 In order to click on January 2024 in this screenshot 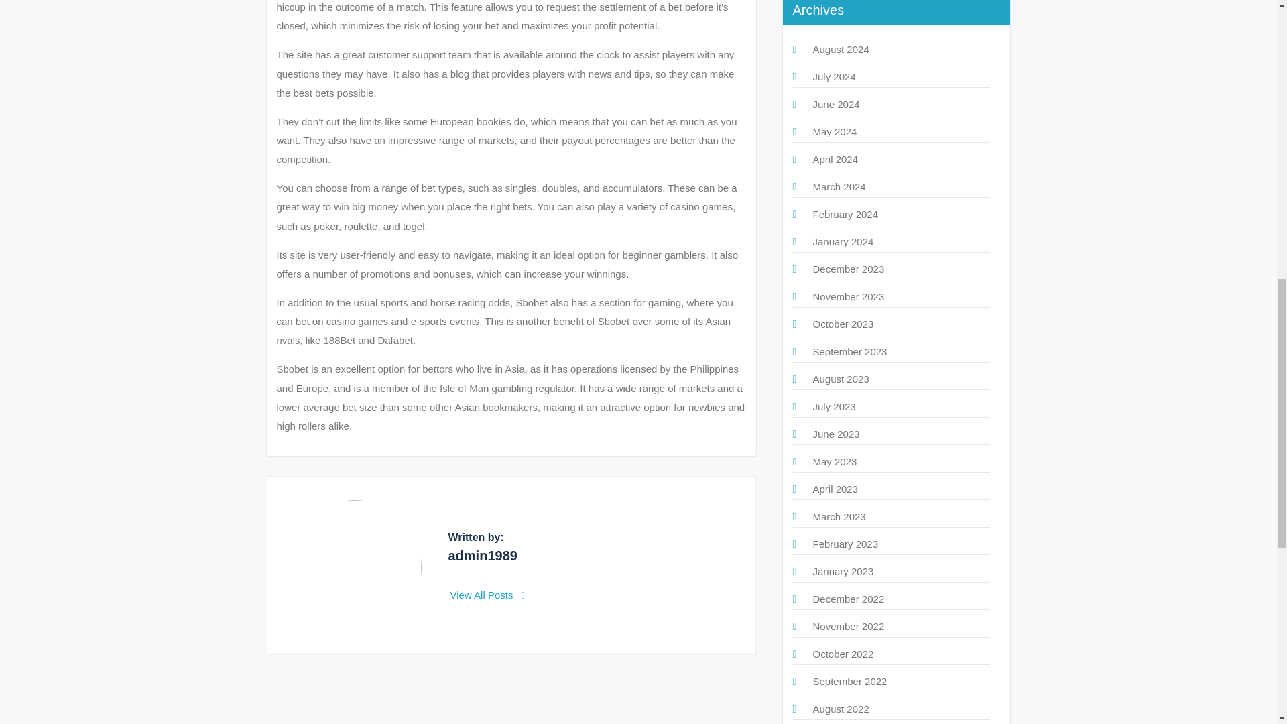, I will do `click(843, 241)`.